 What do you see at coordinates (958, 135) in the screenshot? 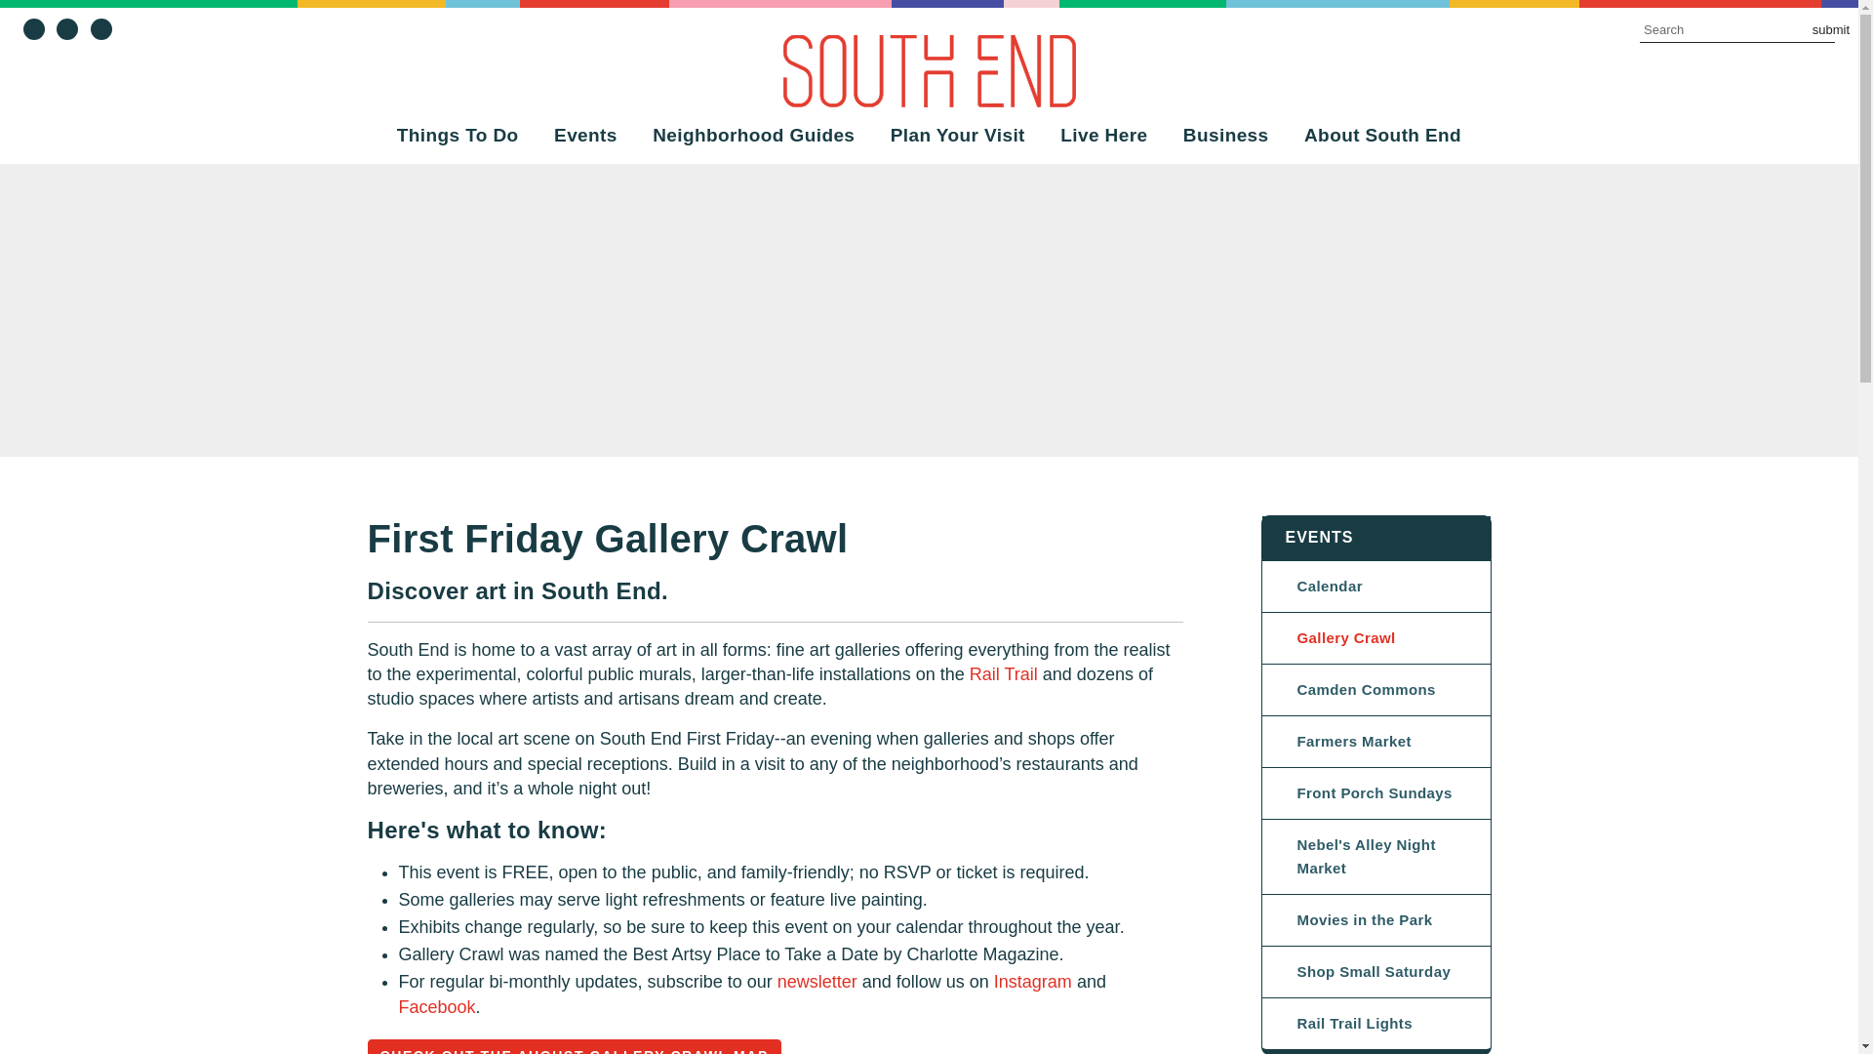
I see `Plan Your Visit` at bounding box center [958, 135].